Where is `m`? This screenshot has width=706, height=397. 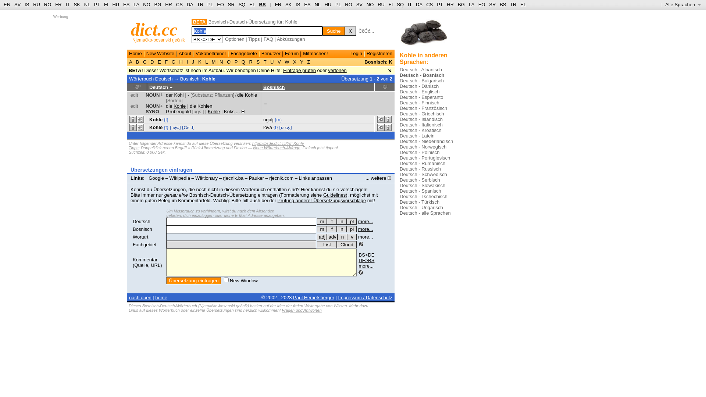 m is located at coordinates (322, 229).